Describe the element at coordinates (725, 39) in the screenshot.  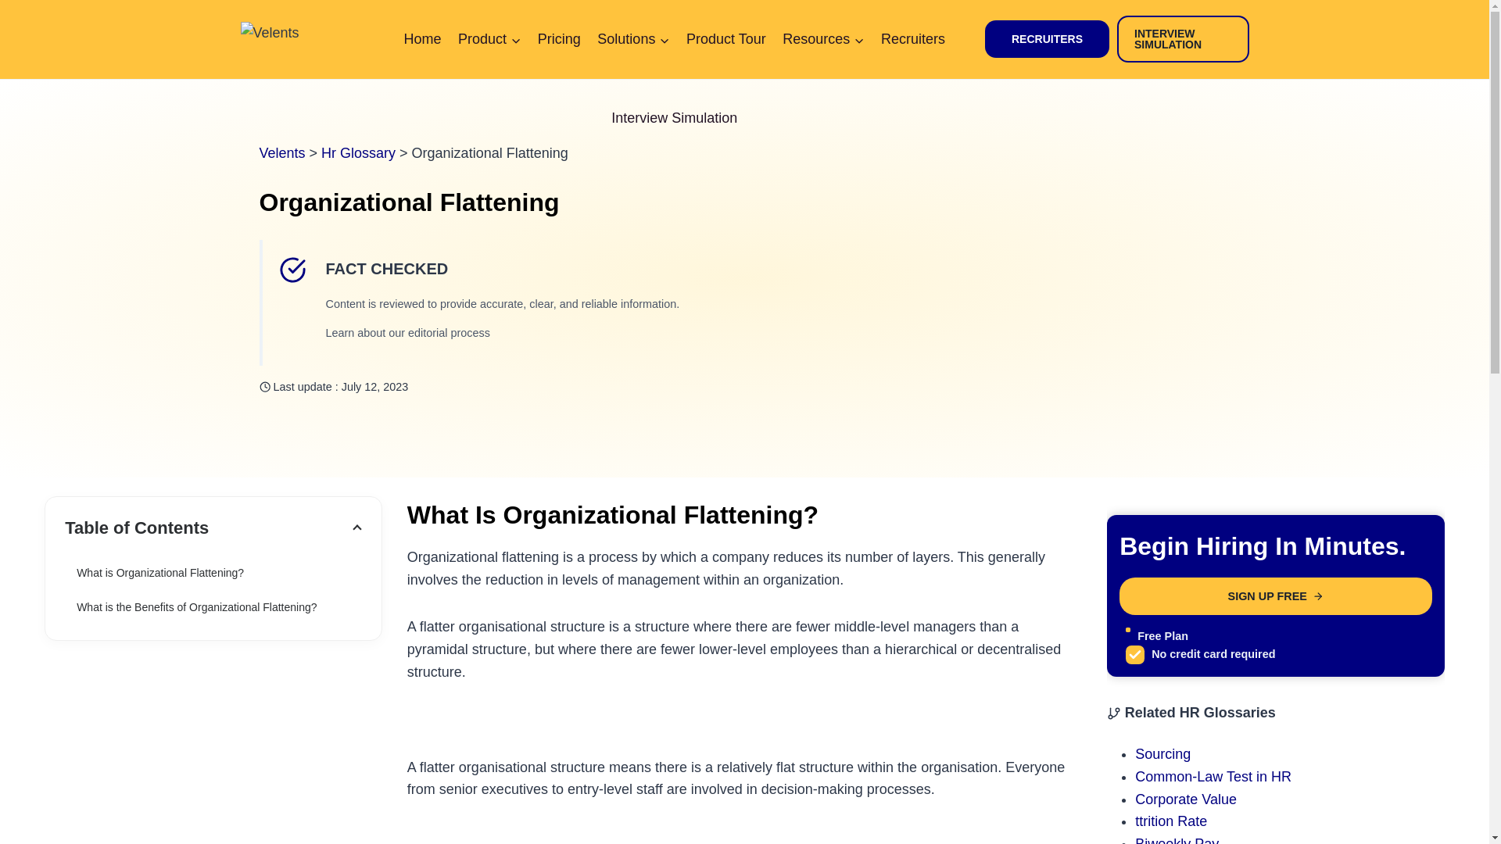
I see `Product Tour` at that location.